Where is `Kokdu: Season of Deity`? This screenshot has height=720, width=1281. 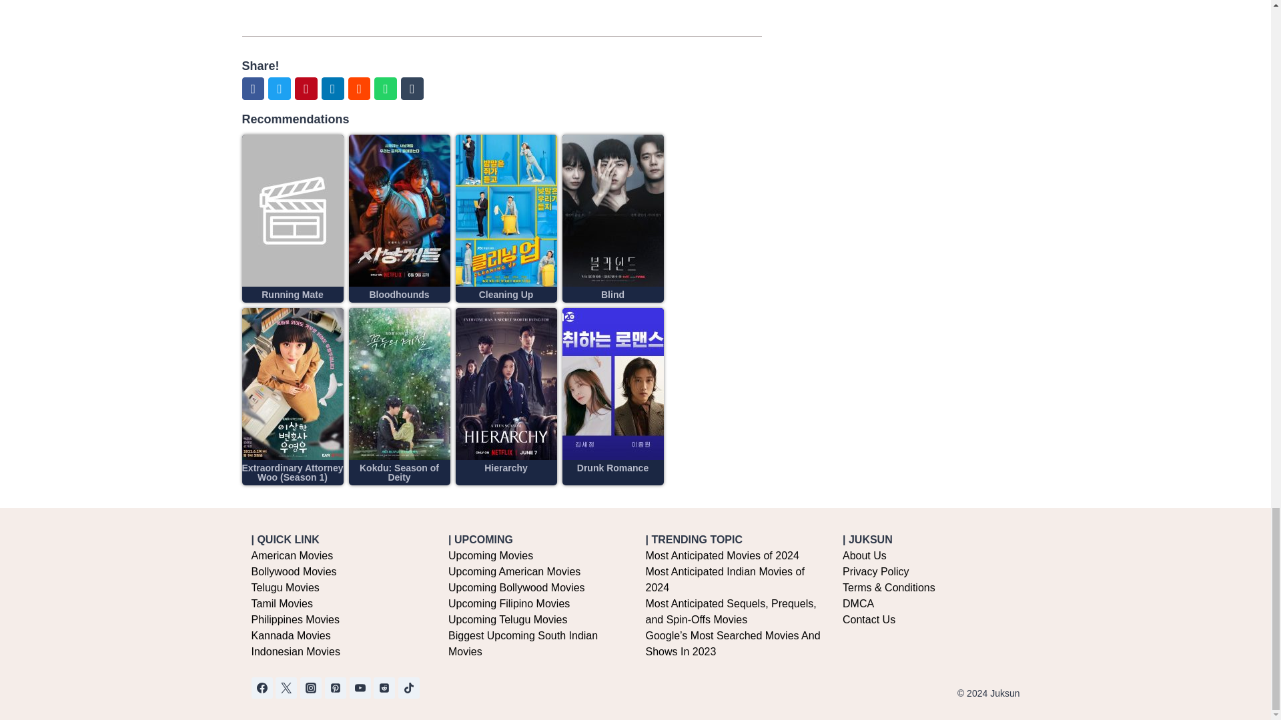
Kokdu: Season of Deity is located at coordinates (399, 472).